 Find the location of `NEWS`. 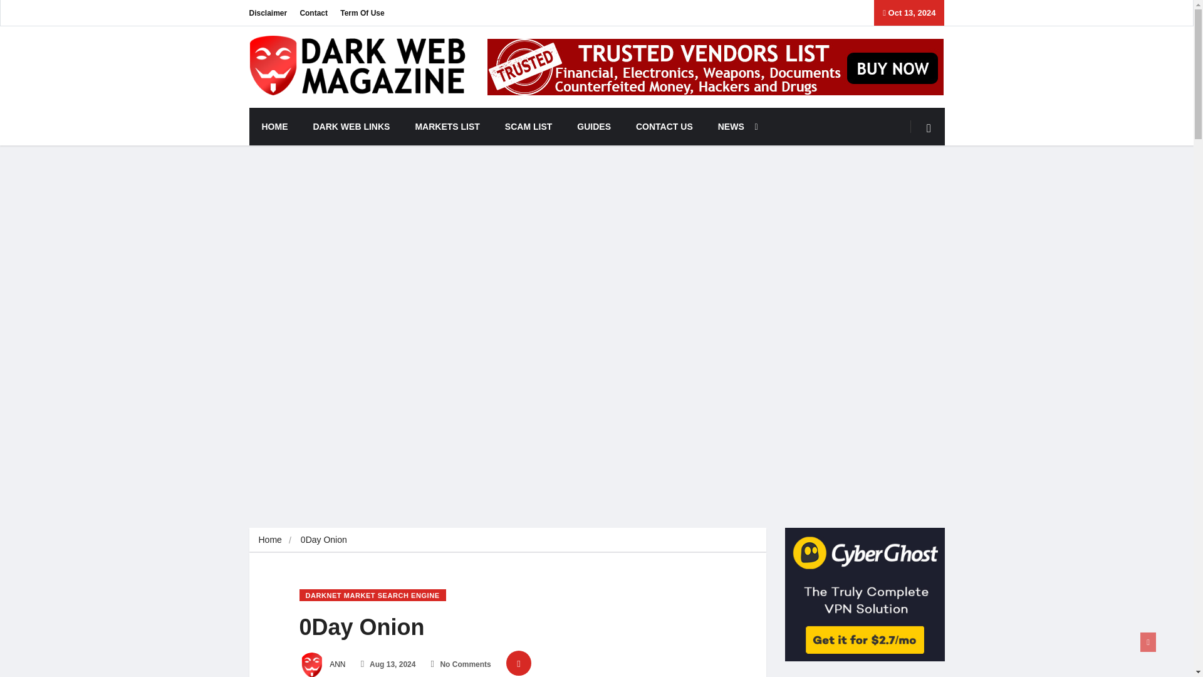

NEWS is located at coordinates (734, 127).